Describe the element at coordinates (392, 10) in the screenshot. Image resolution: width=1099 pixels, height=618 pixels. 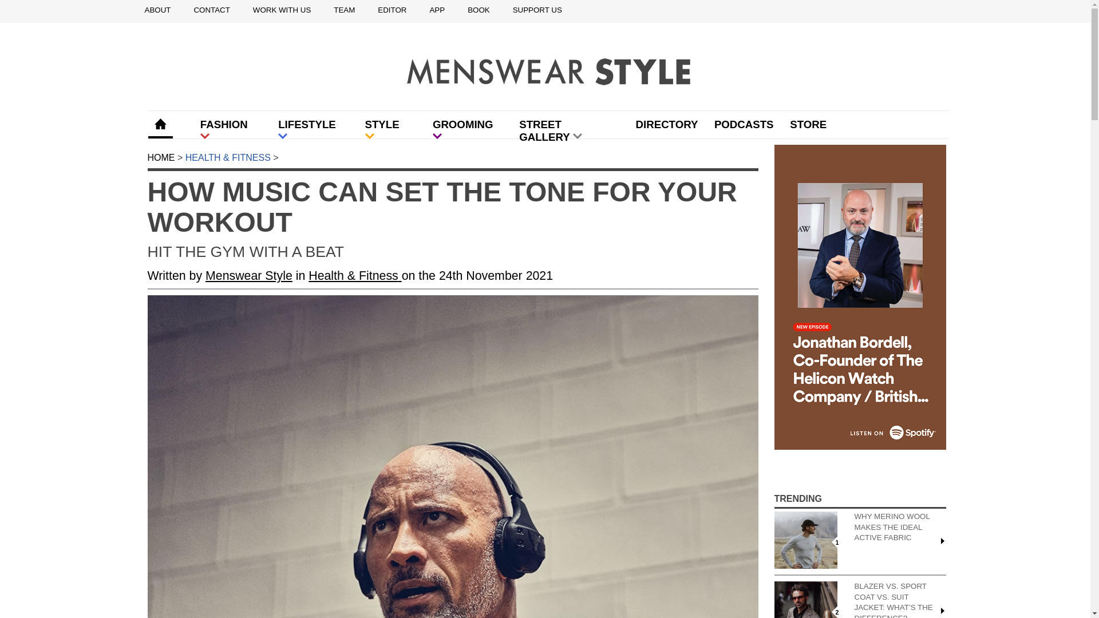
I see `EDITOR` at that location.